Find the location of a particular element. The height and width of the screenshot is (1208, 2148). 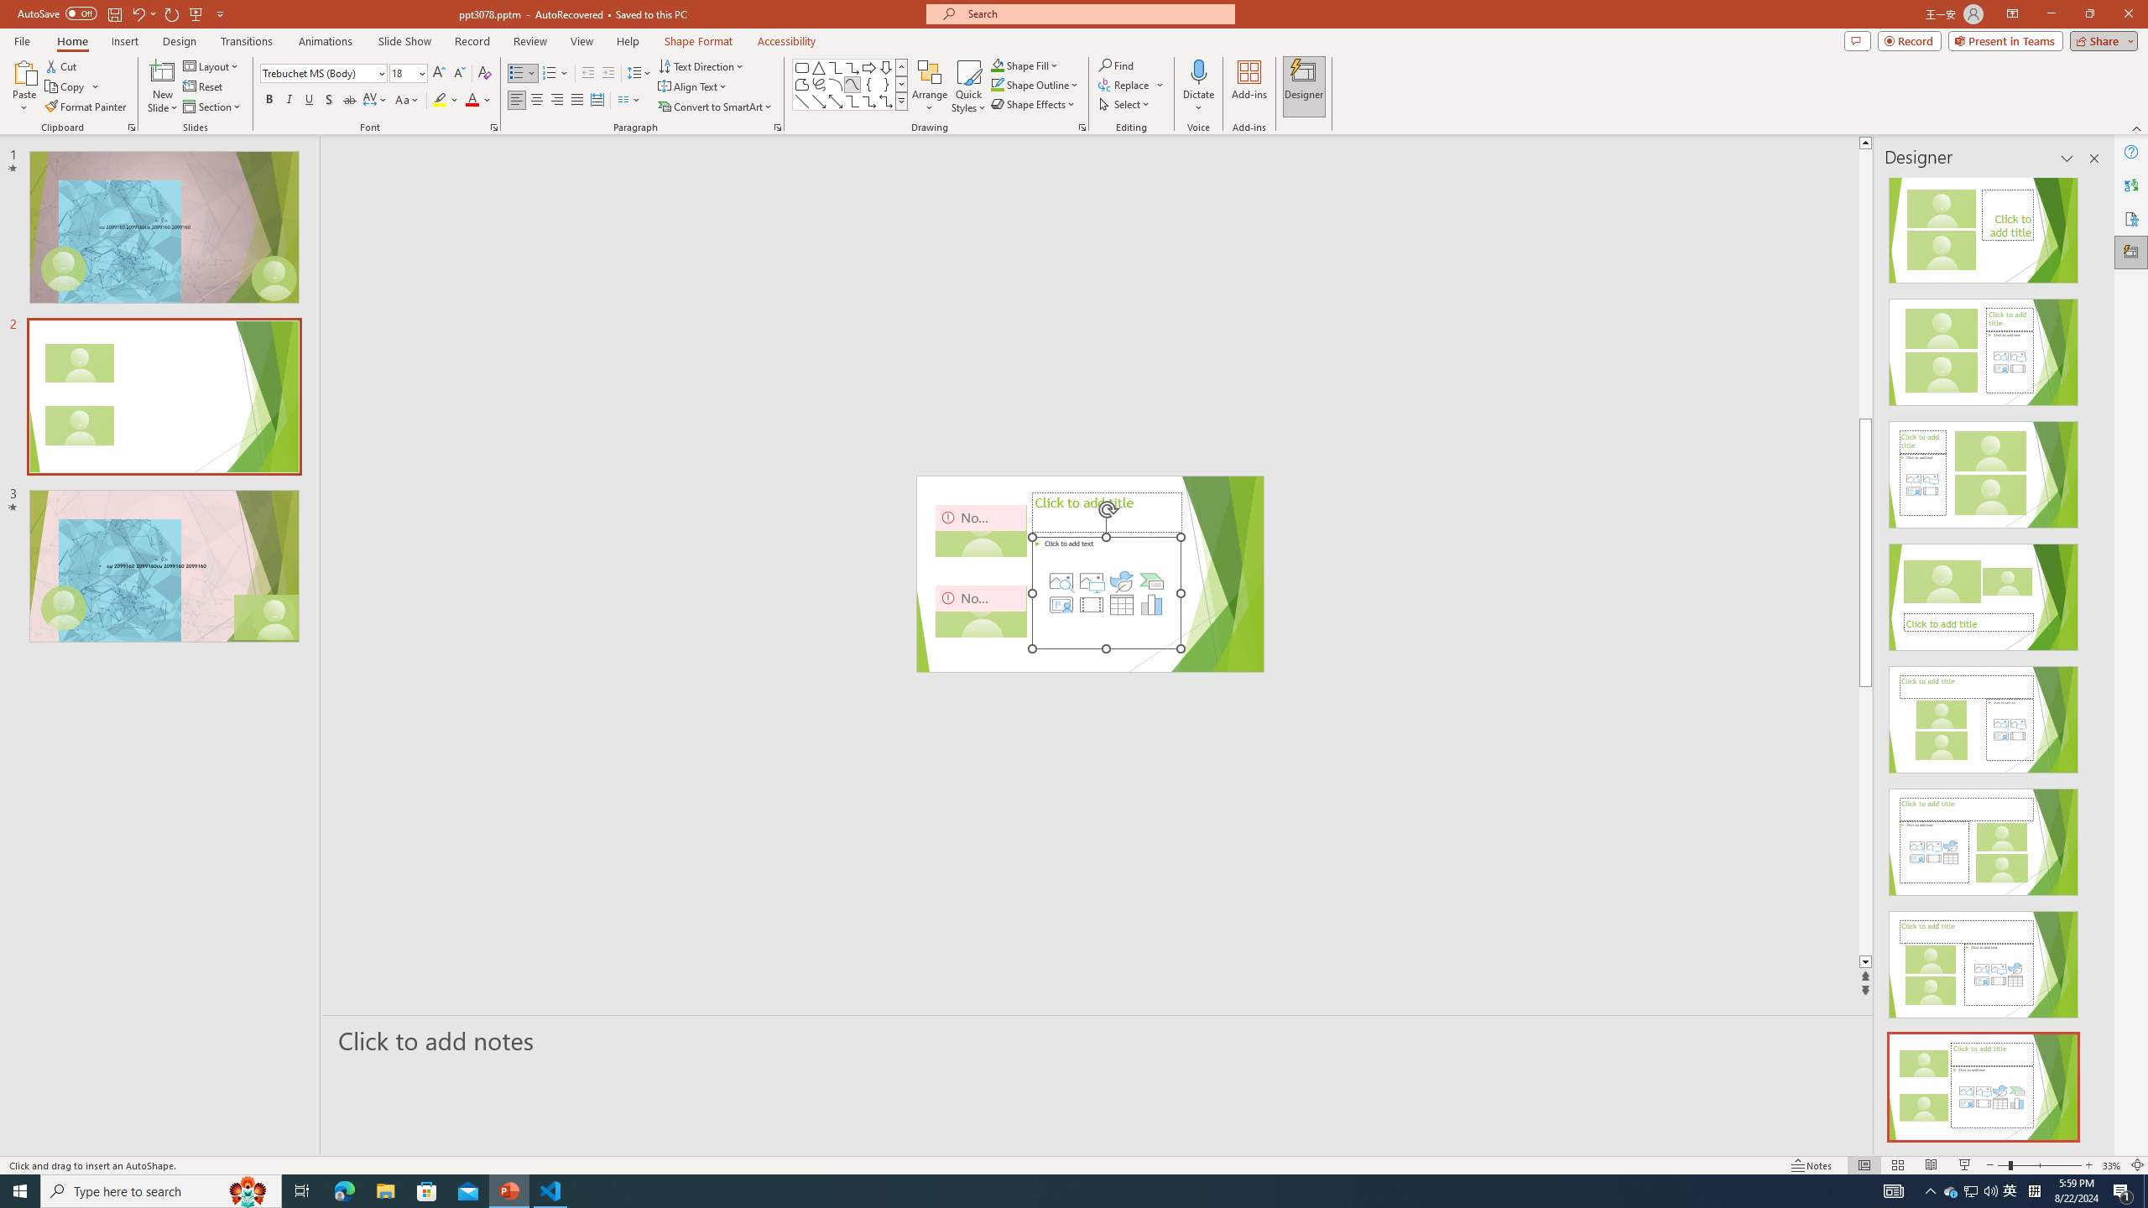

Shape Outline Green, Accent 1 is located at coordinates (997, 84).